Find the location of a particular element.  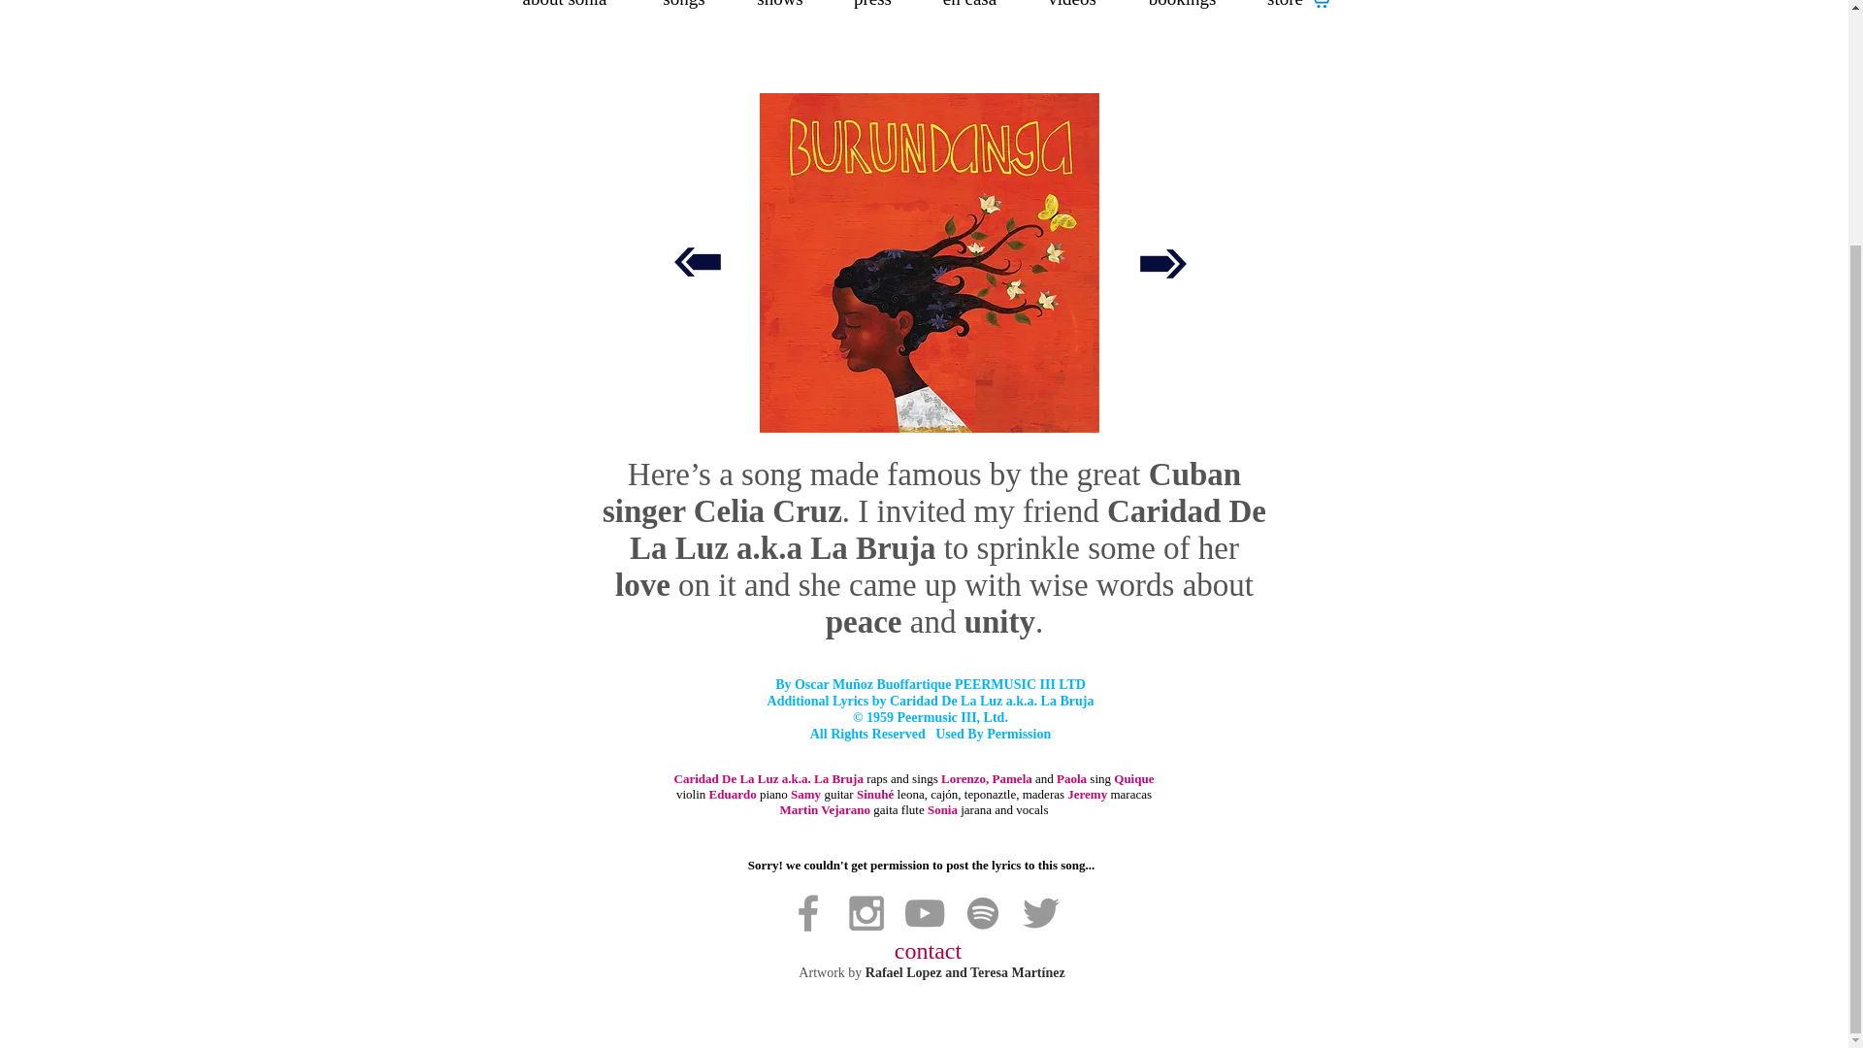

Burundanga.jpg is located at coordinates (928, 263).